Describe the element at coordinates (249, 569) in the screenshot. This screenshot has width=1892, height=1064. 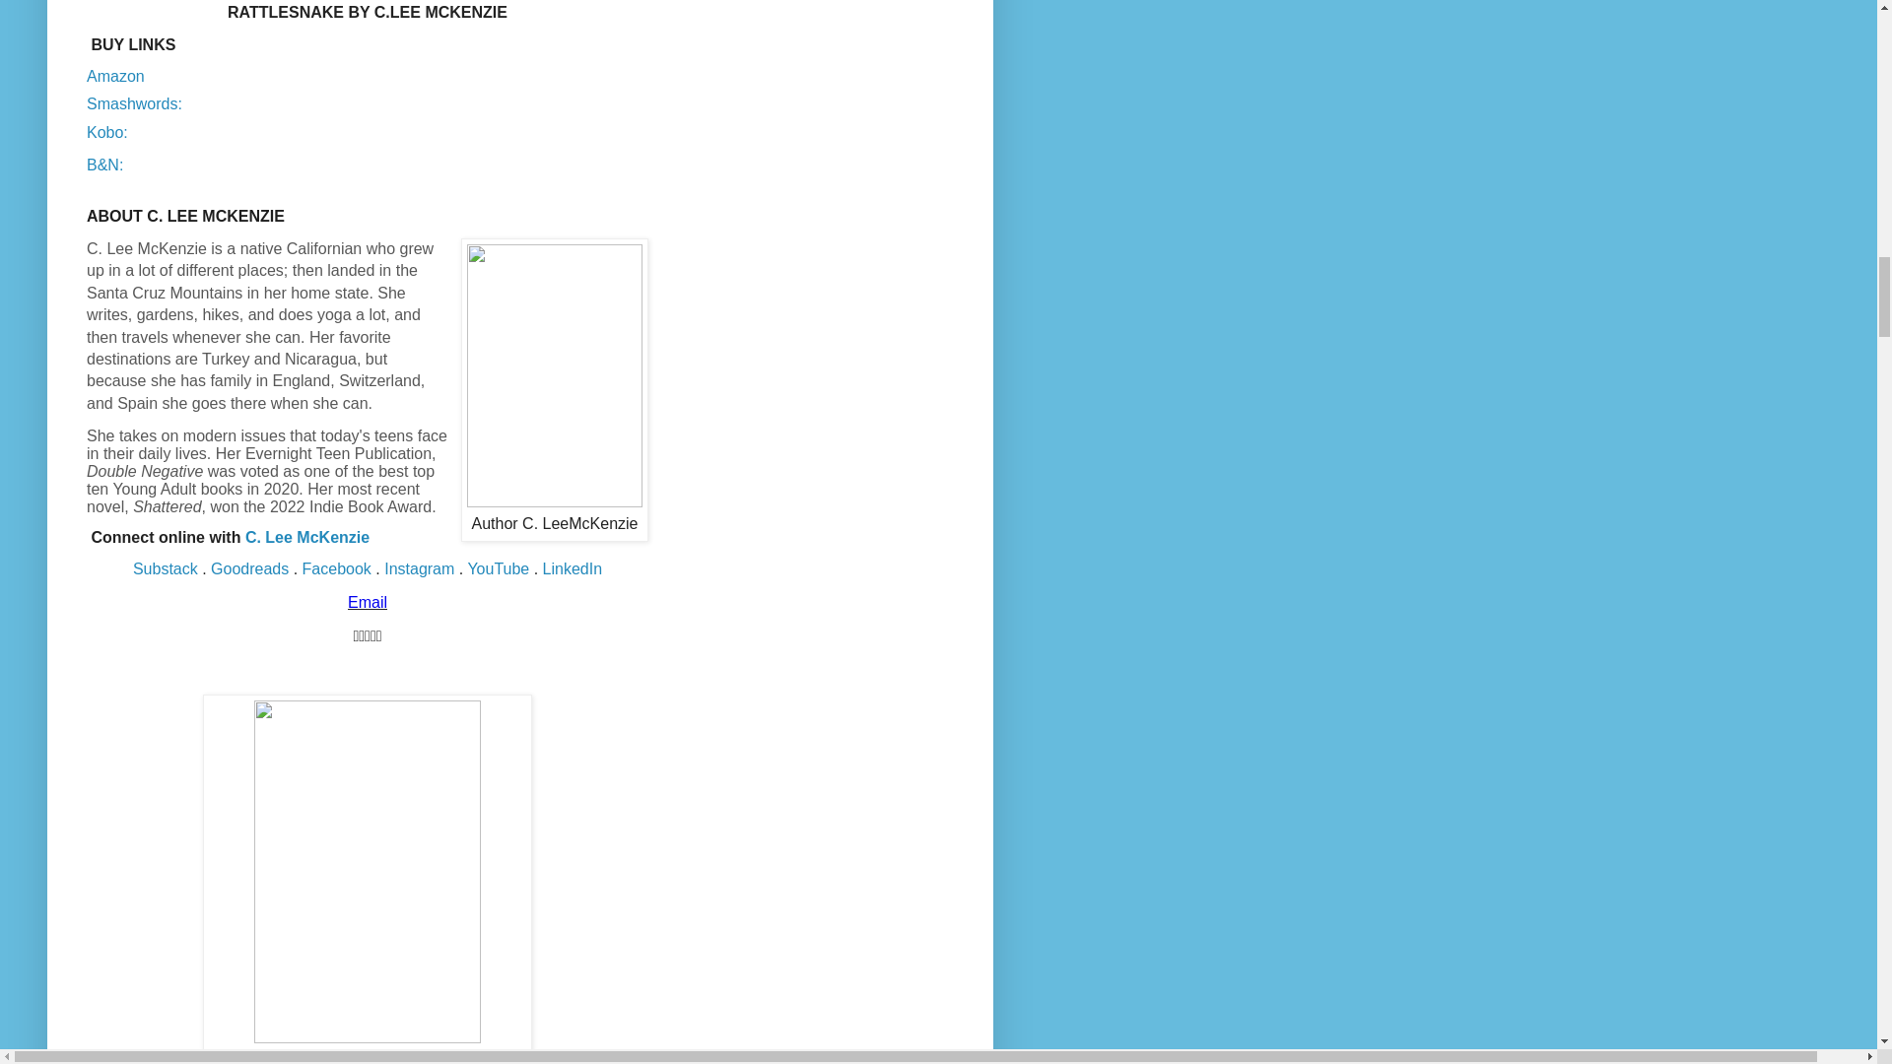
I see `Goodreads` at that location.